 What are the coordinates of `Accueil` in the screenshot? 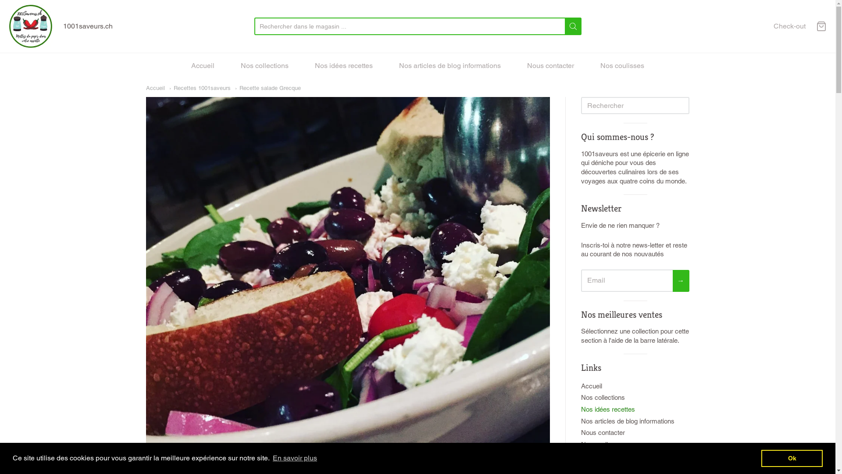 It's located at (203, 66).